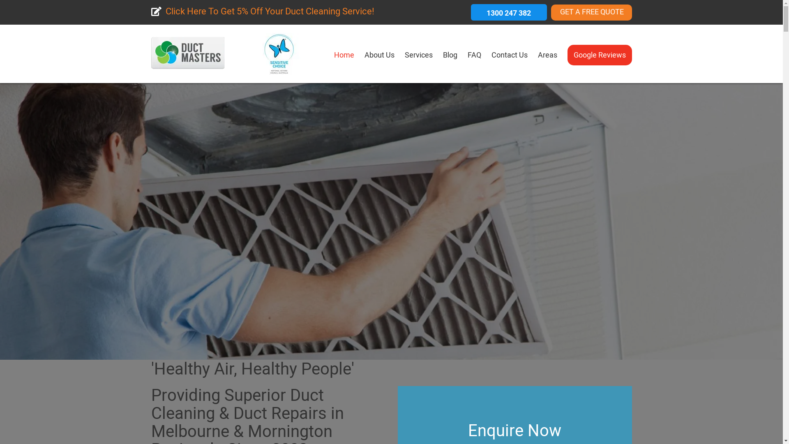 This screenshot has height=444, width=789. Describe the element at coordinates (474, 58) in the screenshot. I see `FAQ` at that location.